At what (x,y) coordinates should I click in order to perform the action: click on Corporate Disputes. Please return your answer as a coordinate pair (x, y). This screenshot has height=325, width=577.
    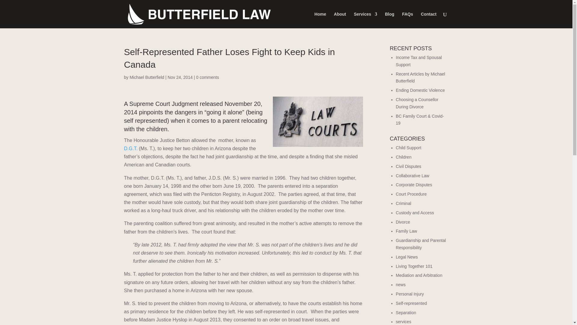
    Looking at the image, I should click on (414, 185).